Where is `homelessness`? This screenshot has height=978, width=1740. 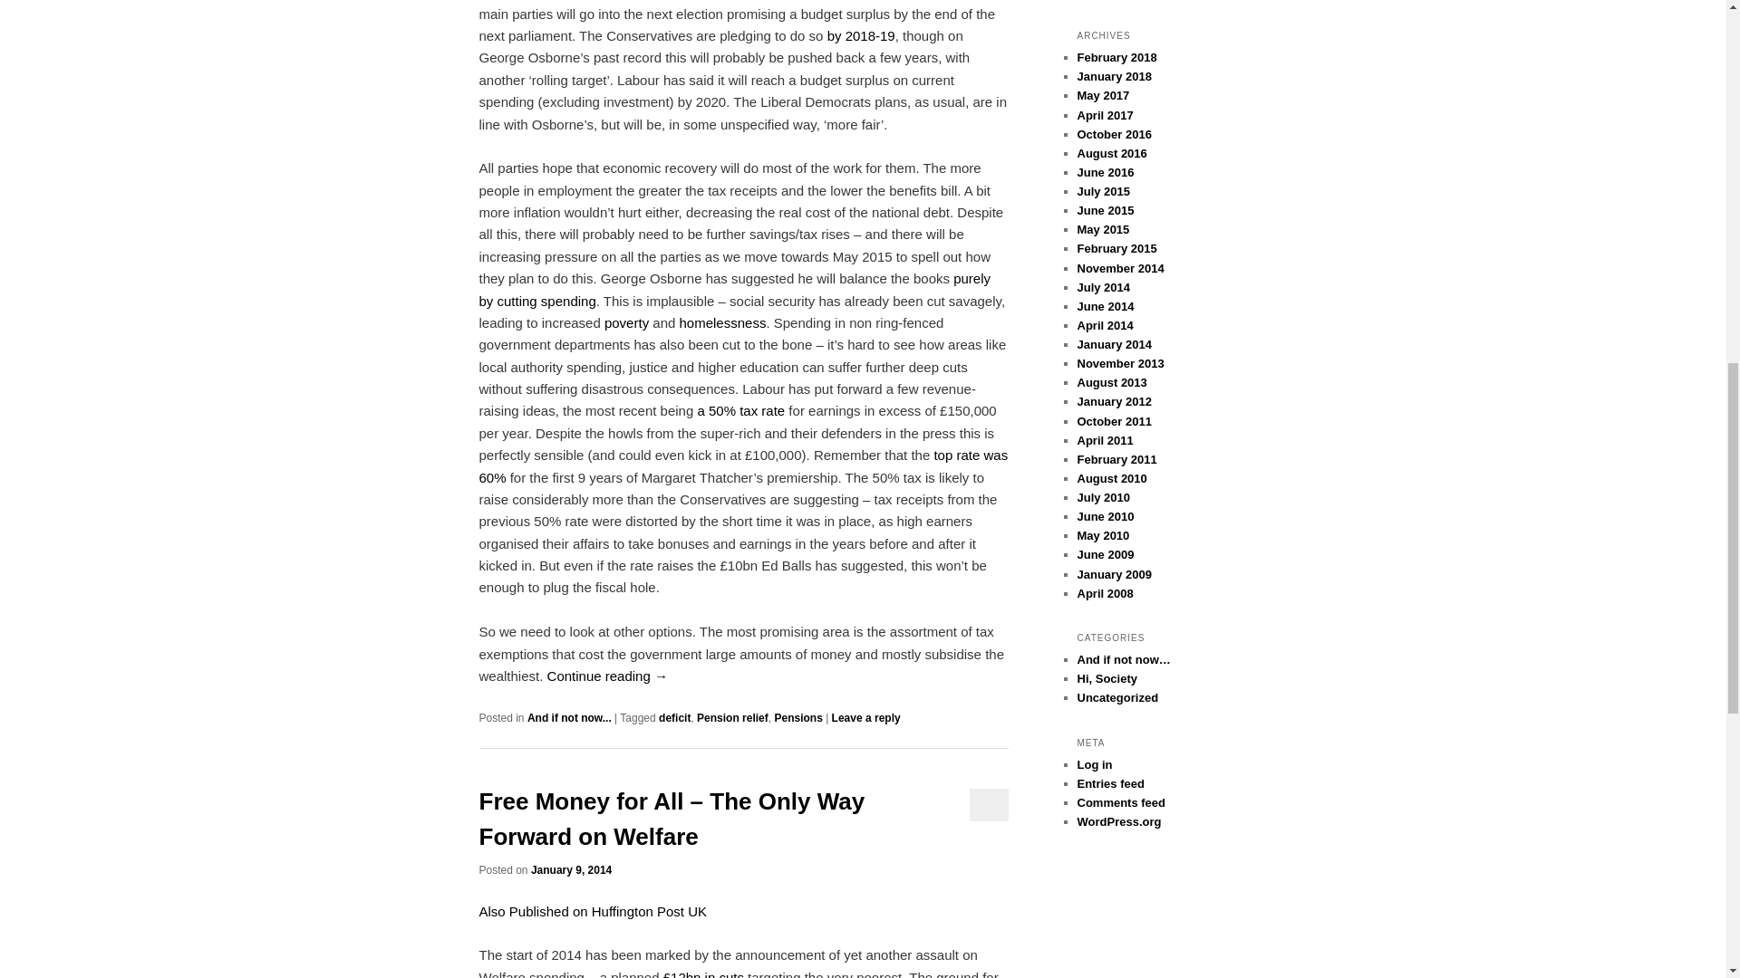 homelessness is located at coordinates (723, 322).